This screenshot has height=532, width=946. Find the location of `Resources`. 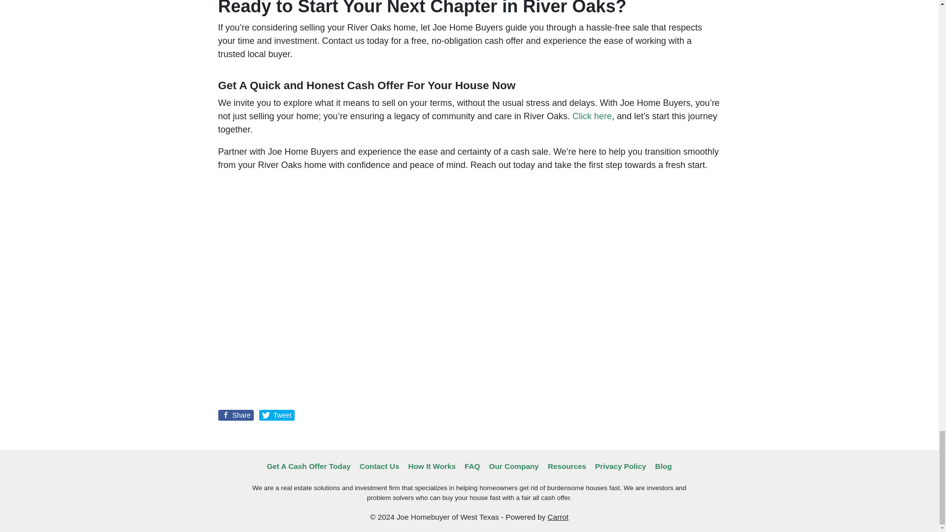

Resources is located at coordinates (567, 466).